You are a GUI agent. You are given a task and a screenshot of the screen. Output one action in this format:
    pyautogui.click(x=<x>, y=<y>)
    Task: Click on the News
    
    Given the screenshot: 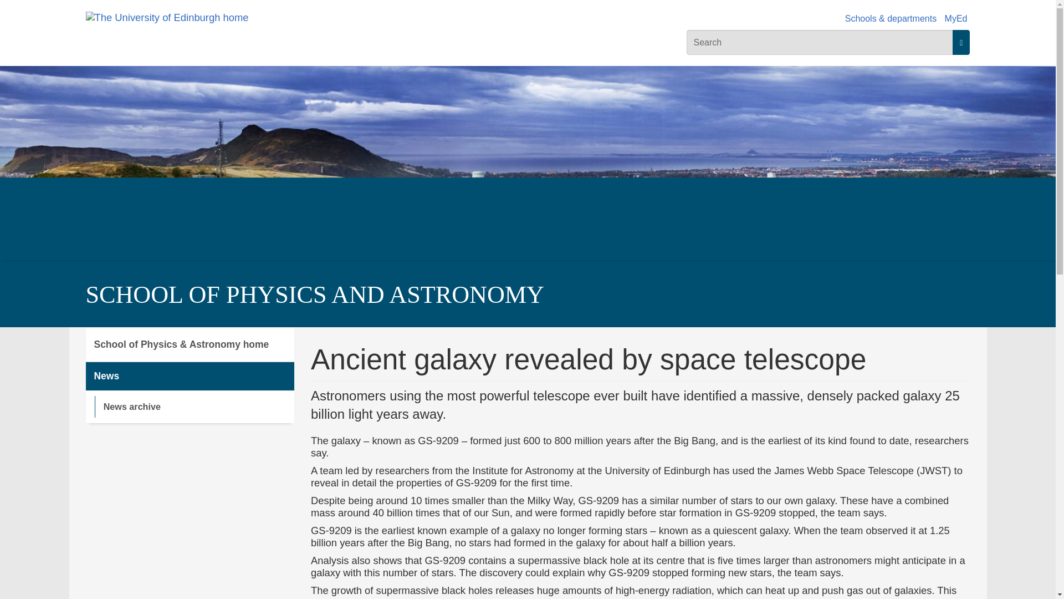 What is the action you would take?
    pyautogui.click(x=190, y=376)
    